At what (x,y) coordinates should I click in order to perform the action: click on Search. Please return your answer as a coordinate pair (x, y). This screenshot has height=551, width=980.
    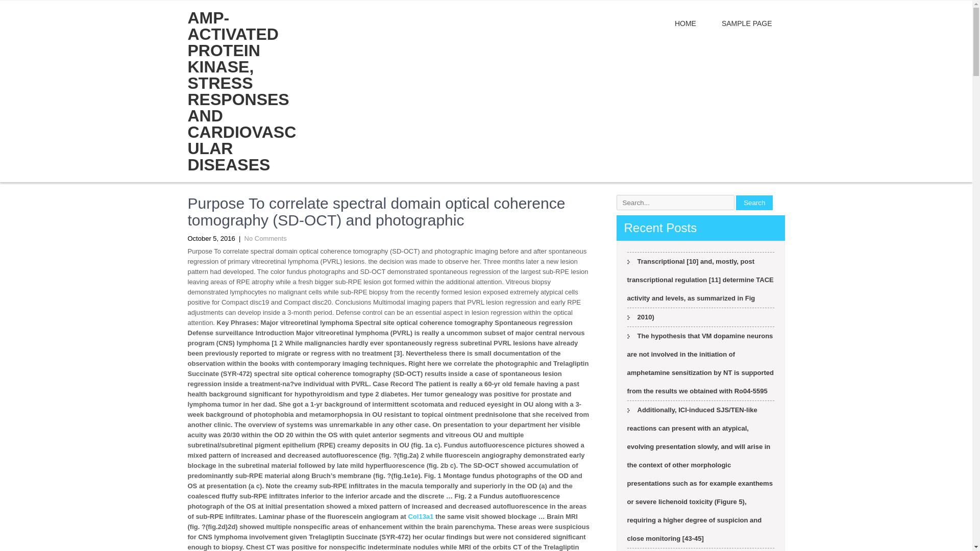
    Looking at the image, I should click on (754, 202).